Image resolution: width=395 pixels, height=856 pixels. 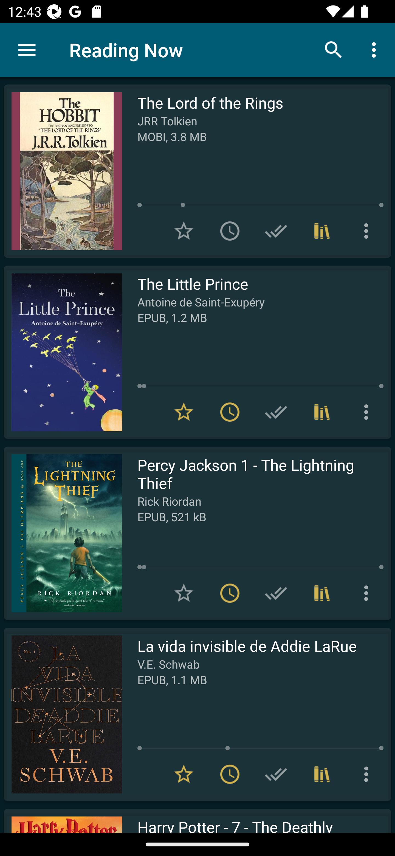 What do you see at coordinates (334, 49) in the screenshot?
I see `Search books & documents` at bounding box center [334, 49].